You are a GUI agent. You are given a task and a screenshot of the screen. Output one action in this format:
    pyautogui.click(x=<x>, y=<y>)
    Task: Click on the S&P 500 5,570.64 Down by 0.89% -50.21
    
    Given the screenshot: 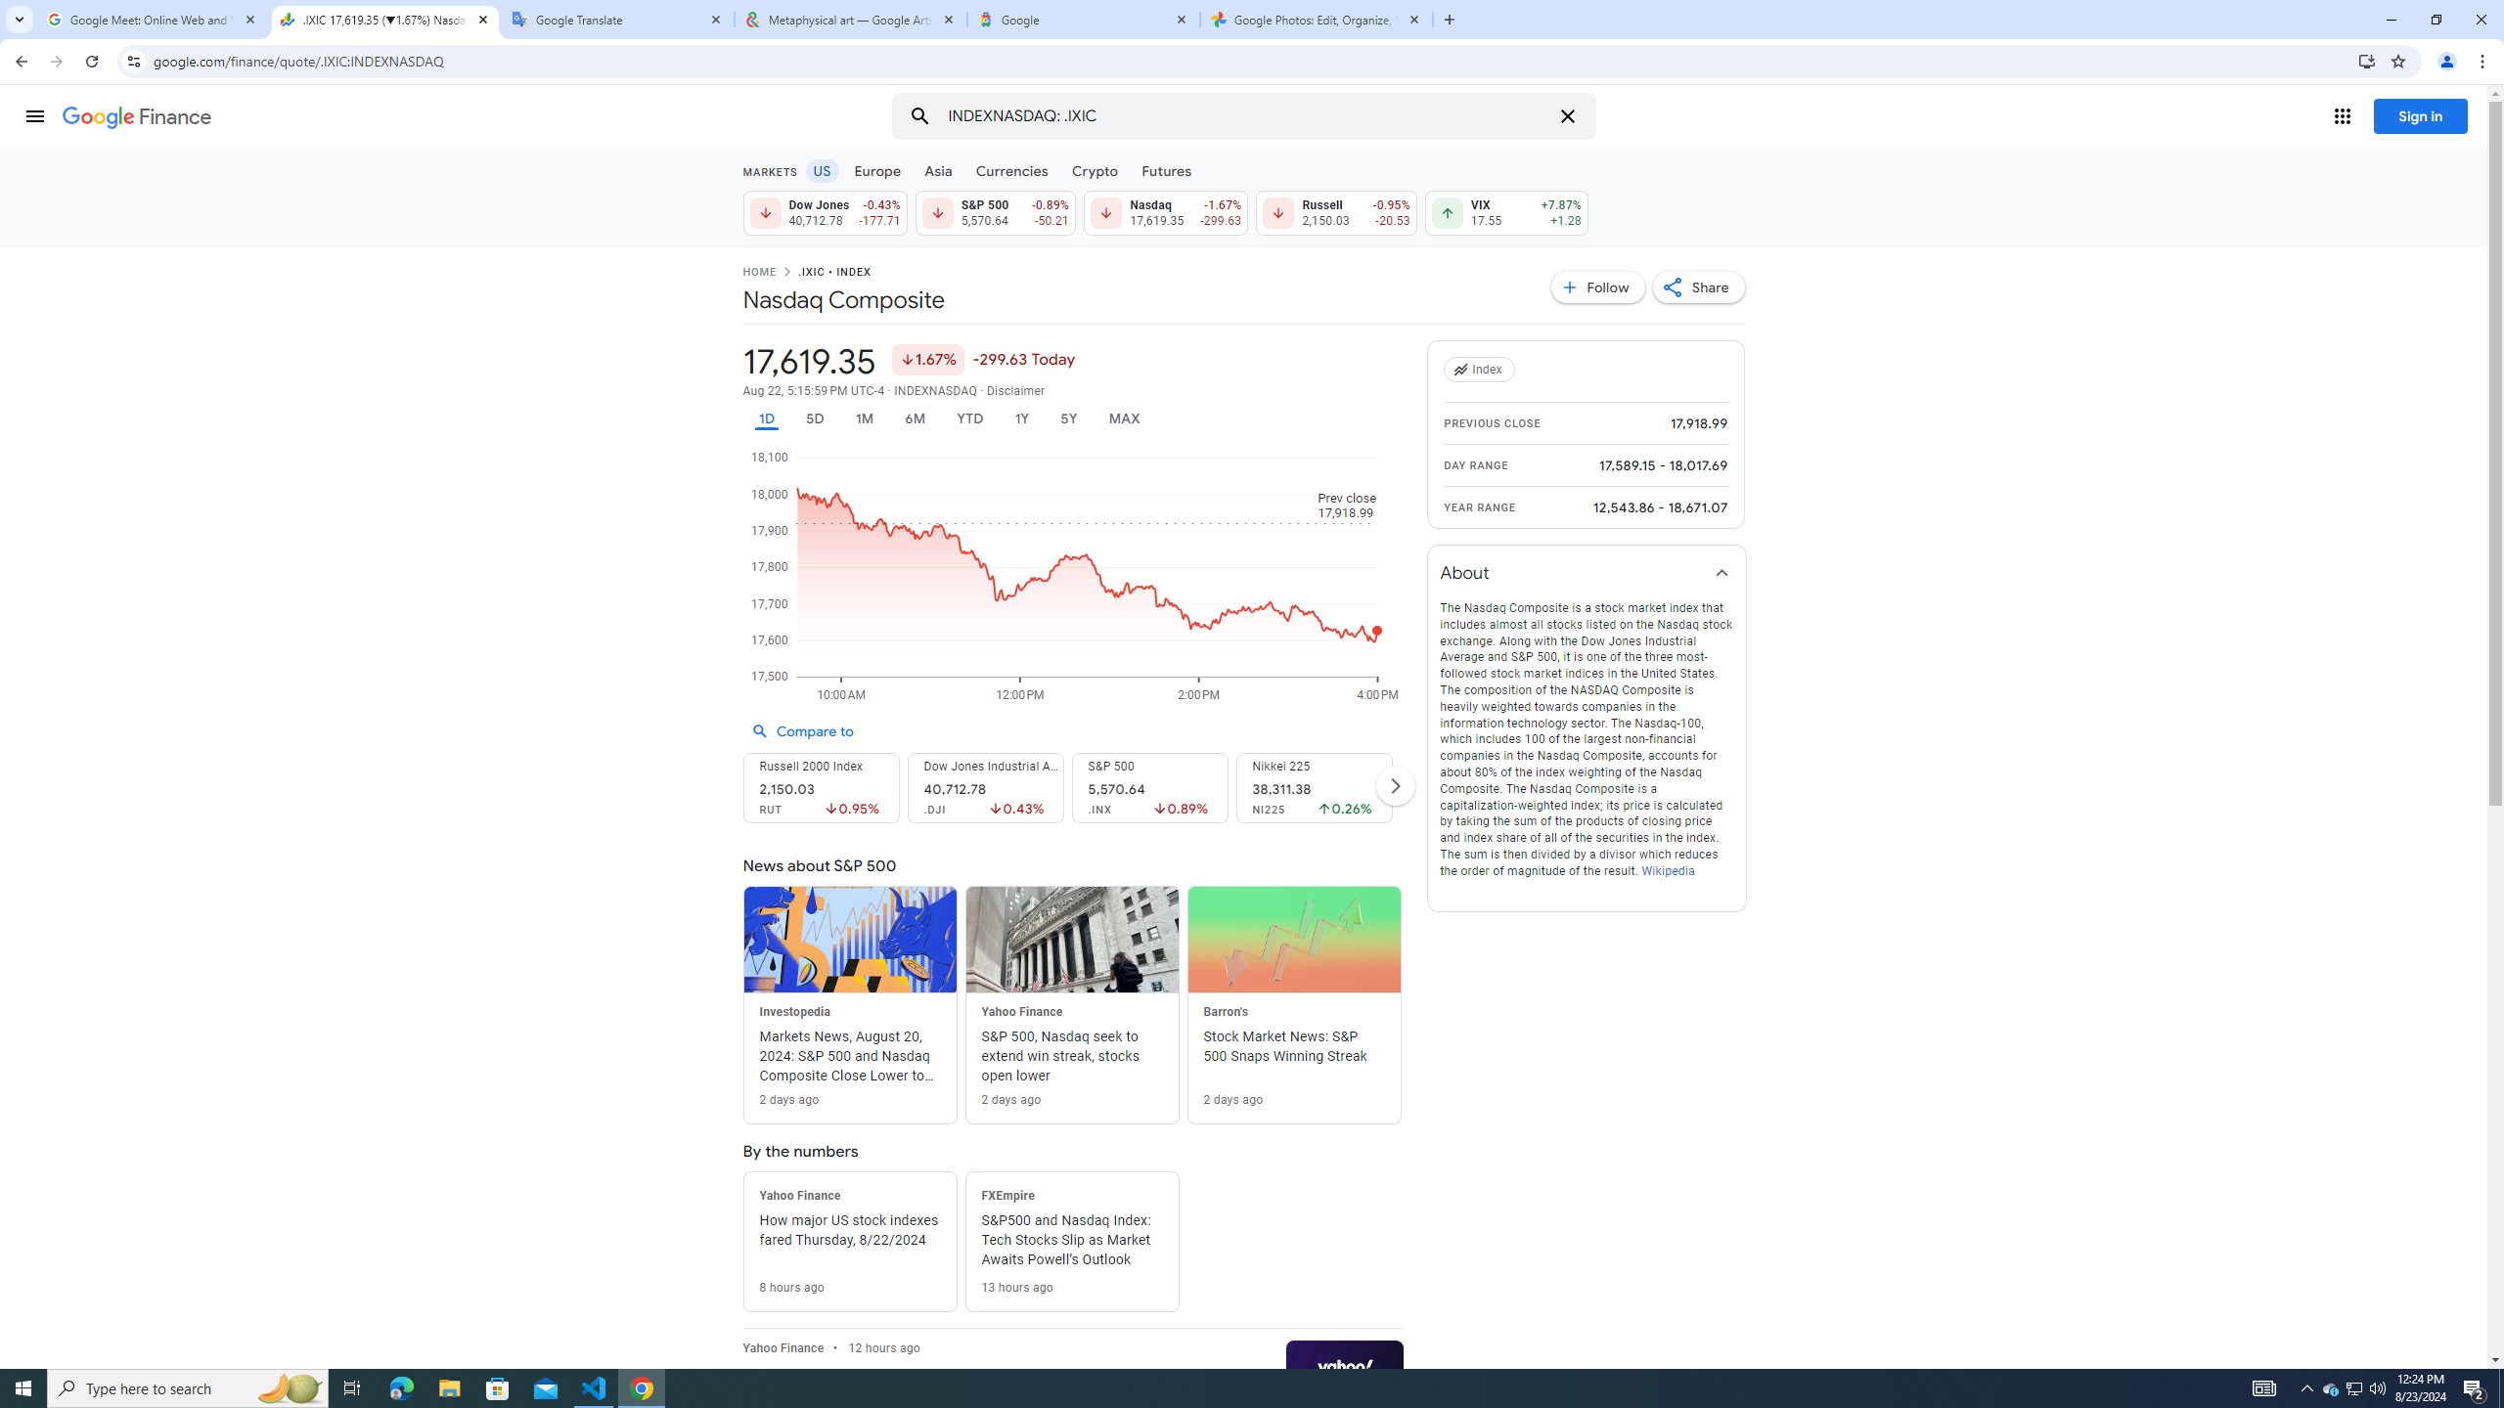 What is the action you would take?
    pyautogui.click(x=995, y=212)
    